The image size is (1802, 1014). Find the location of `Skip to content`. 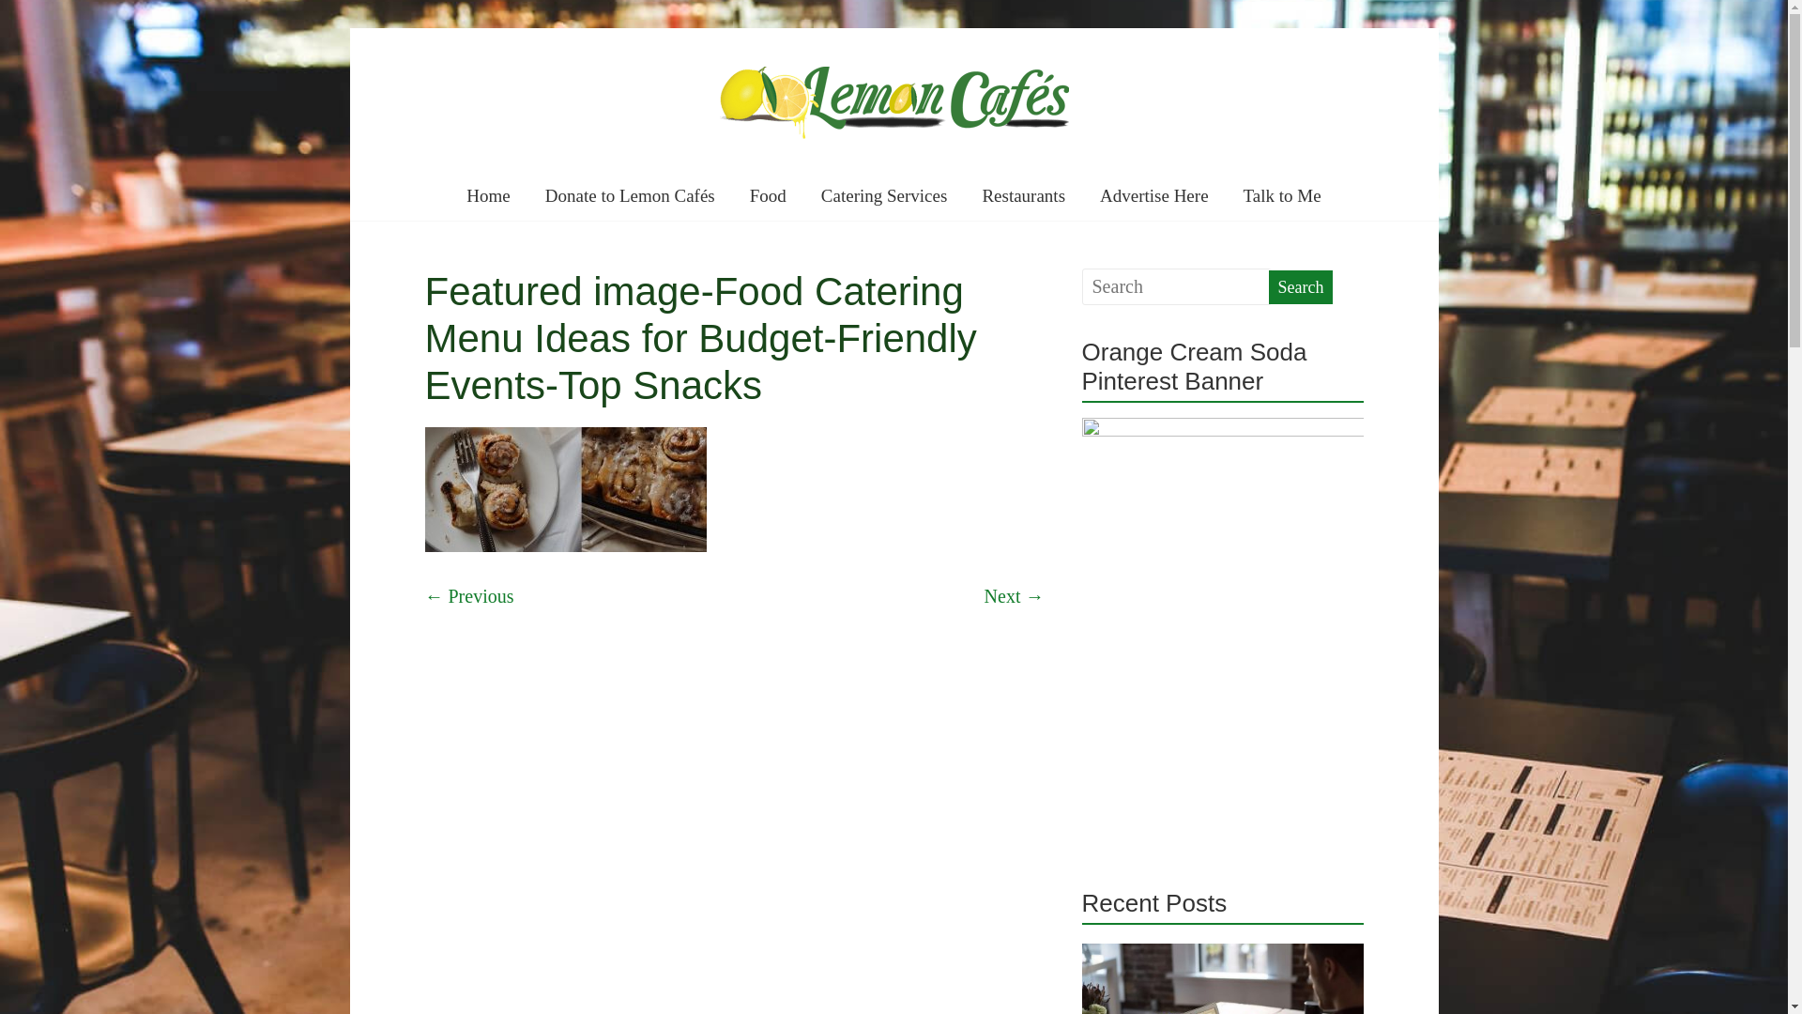

Skip to content is located at coordinates (349, 28).